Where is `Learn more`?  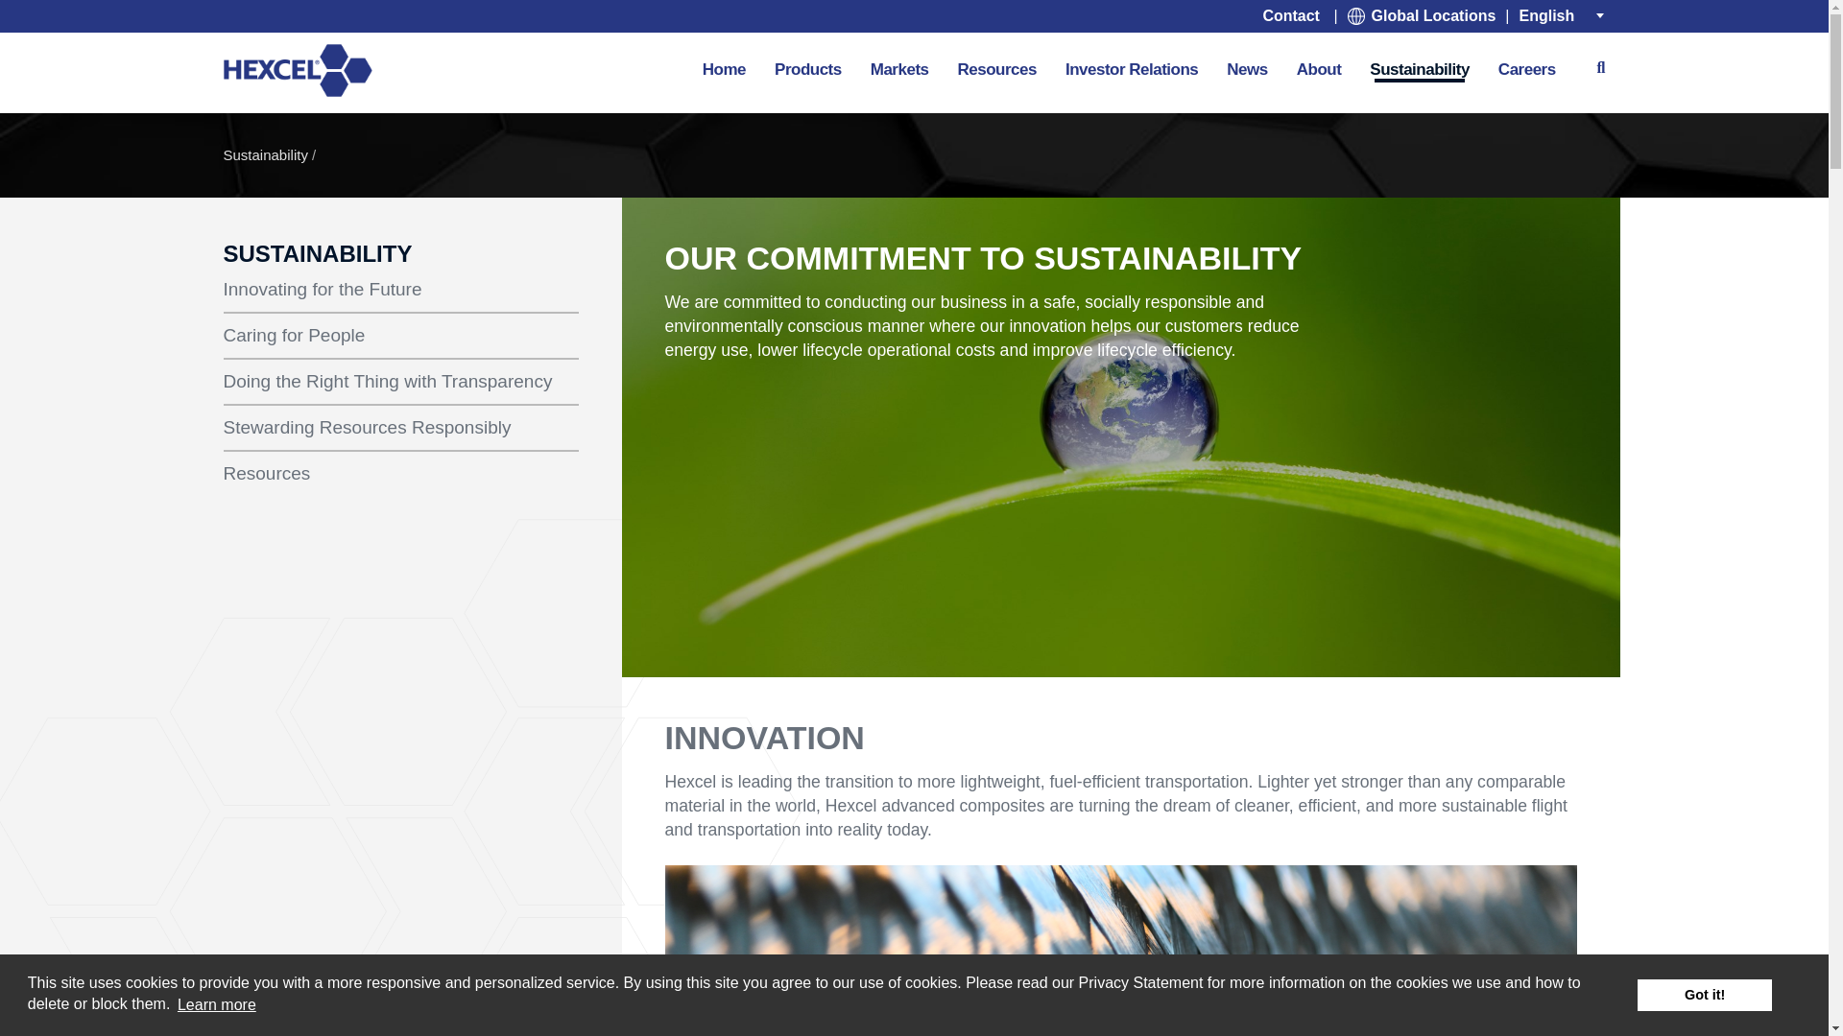 Learn more is located at coordinates (217, 1003).